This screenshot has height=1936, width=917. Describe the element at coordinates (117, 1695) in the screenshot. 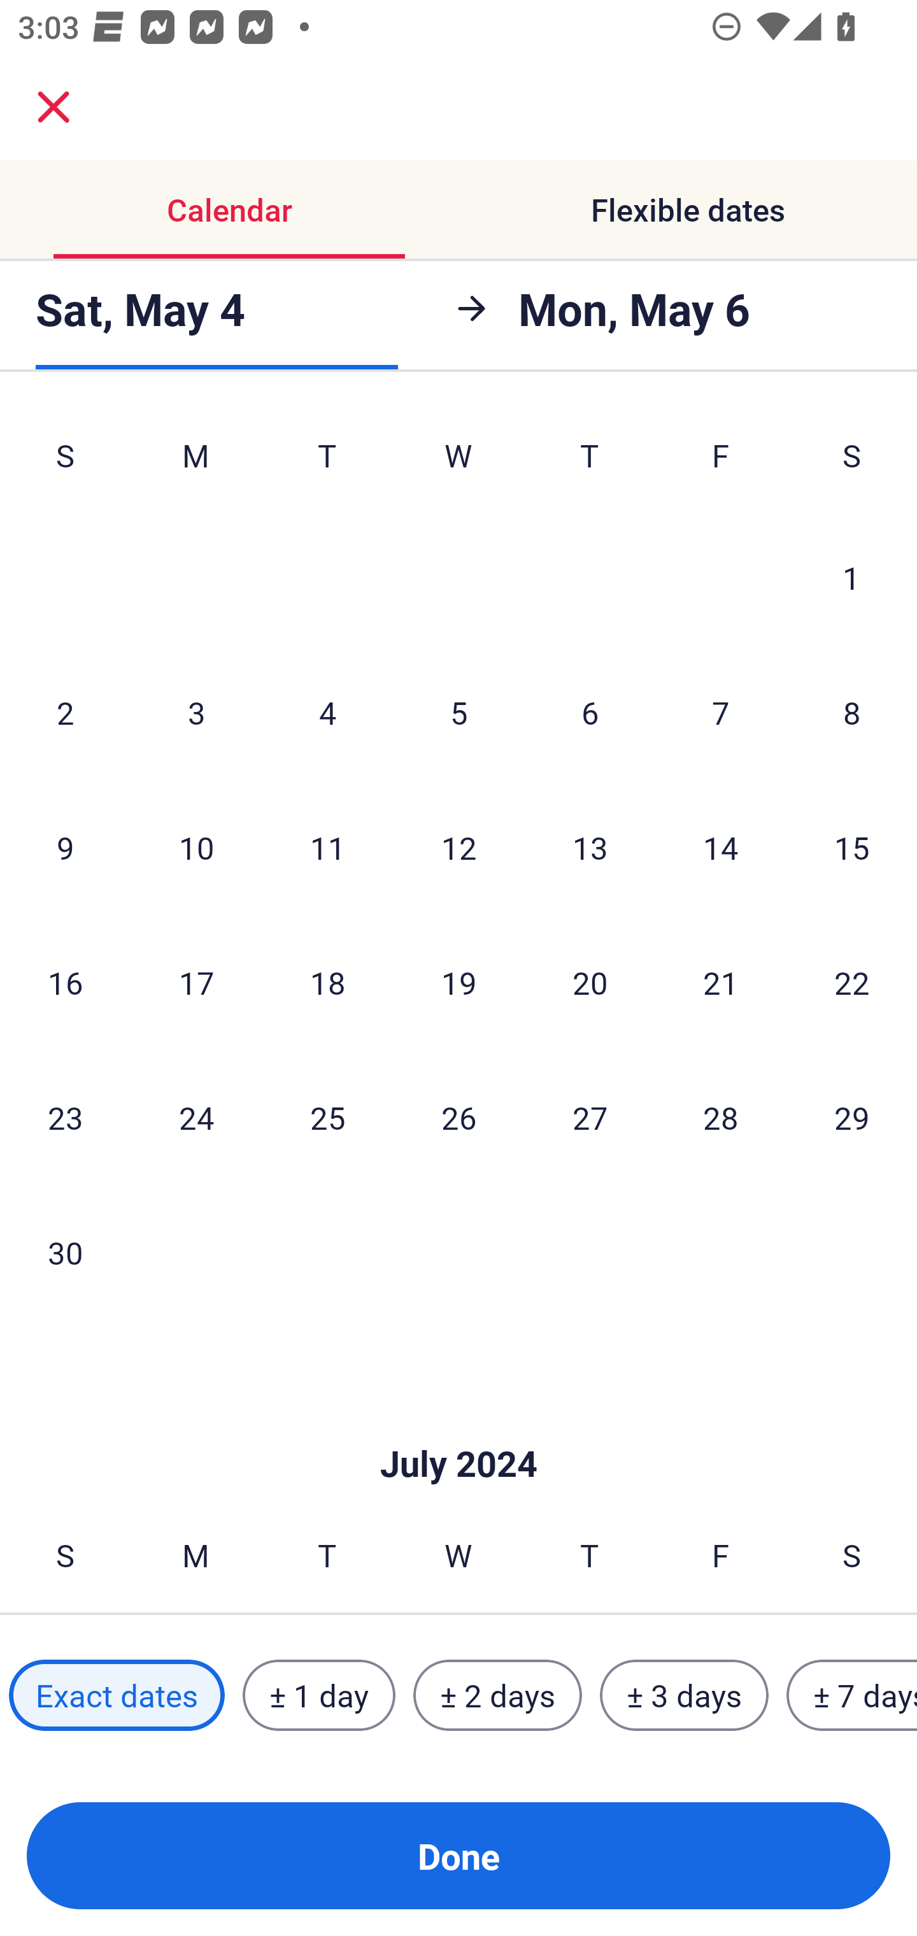

I see `Exact dates` at that location.